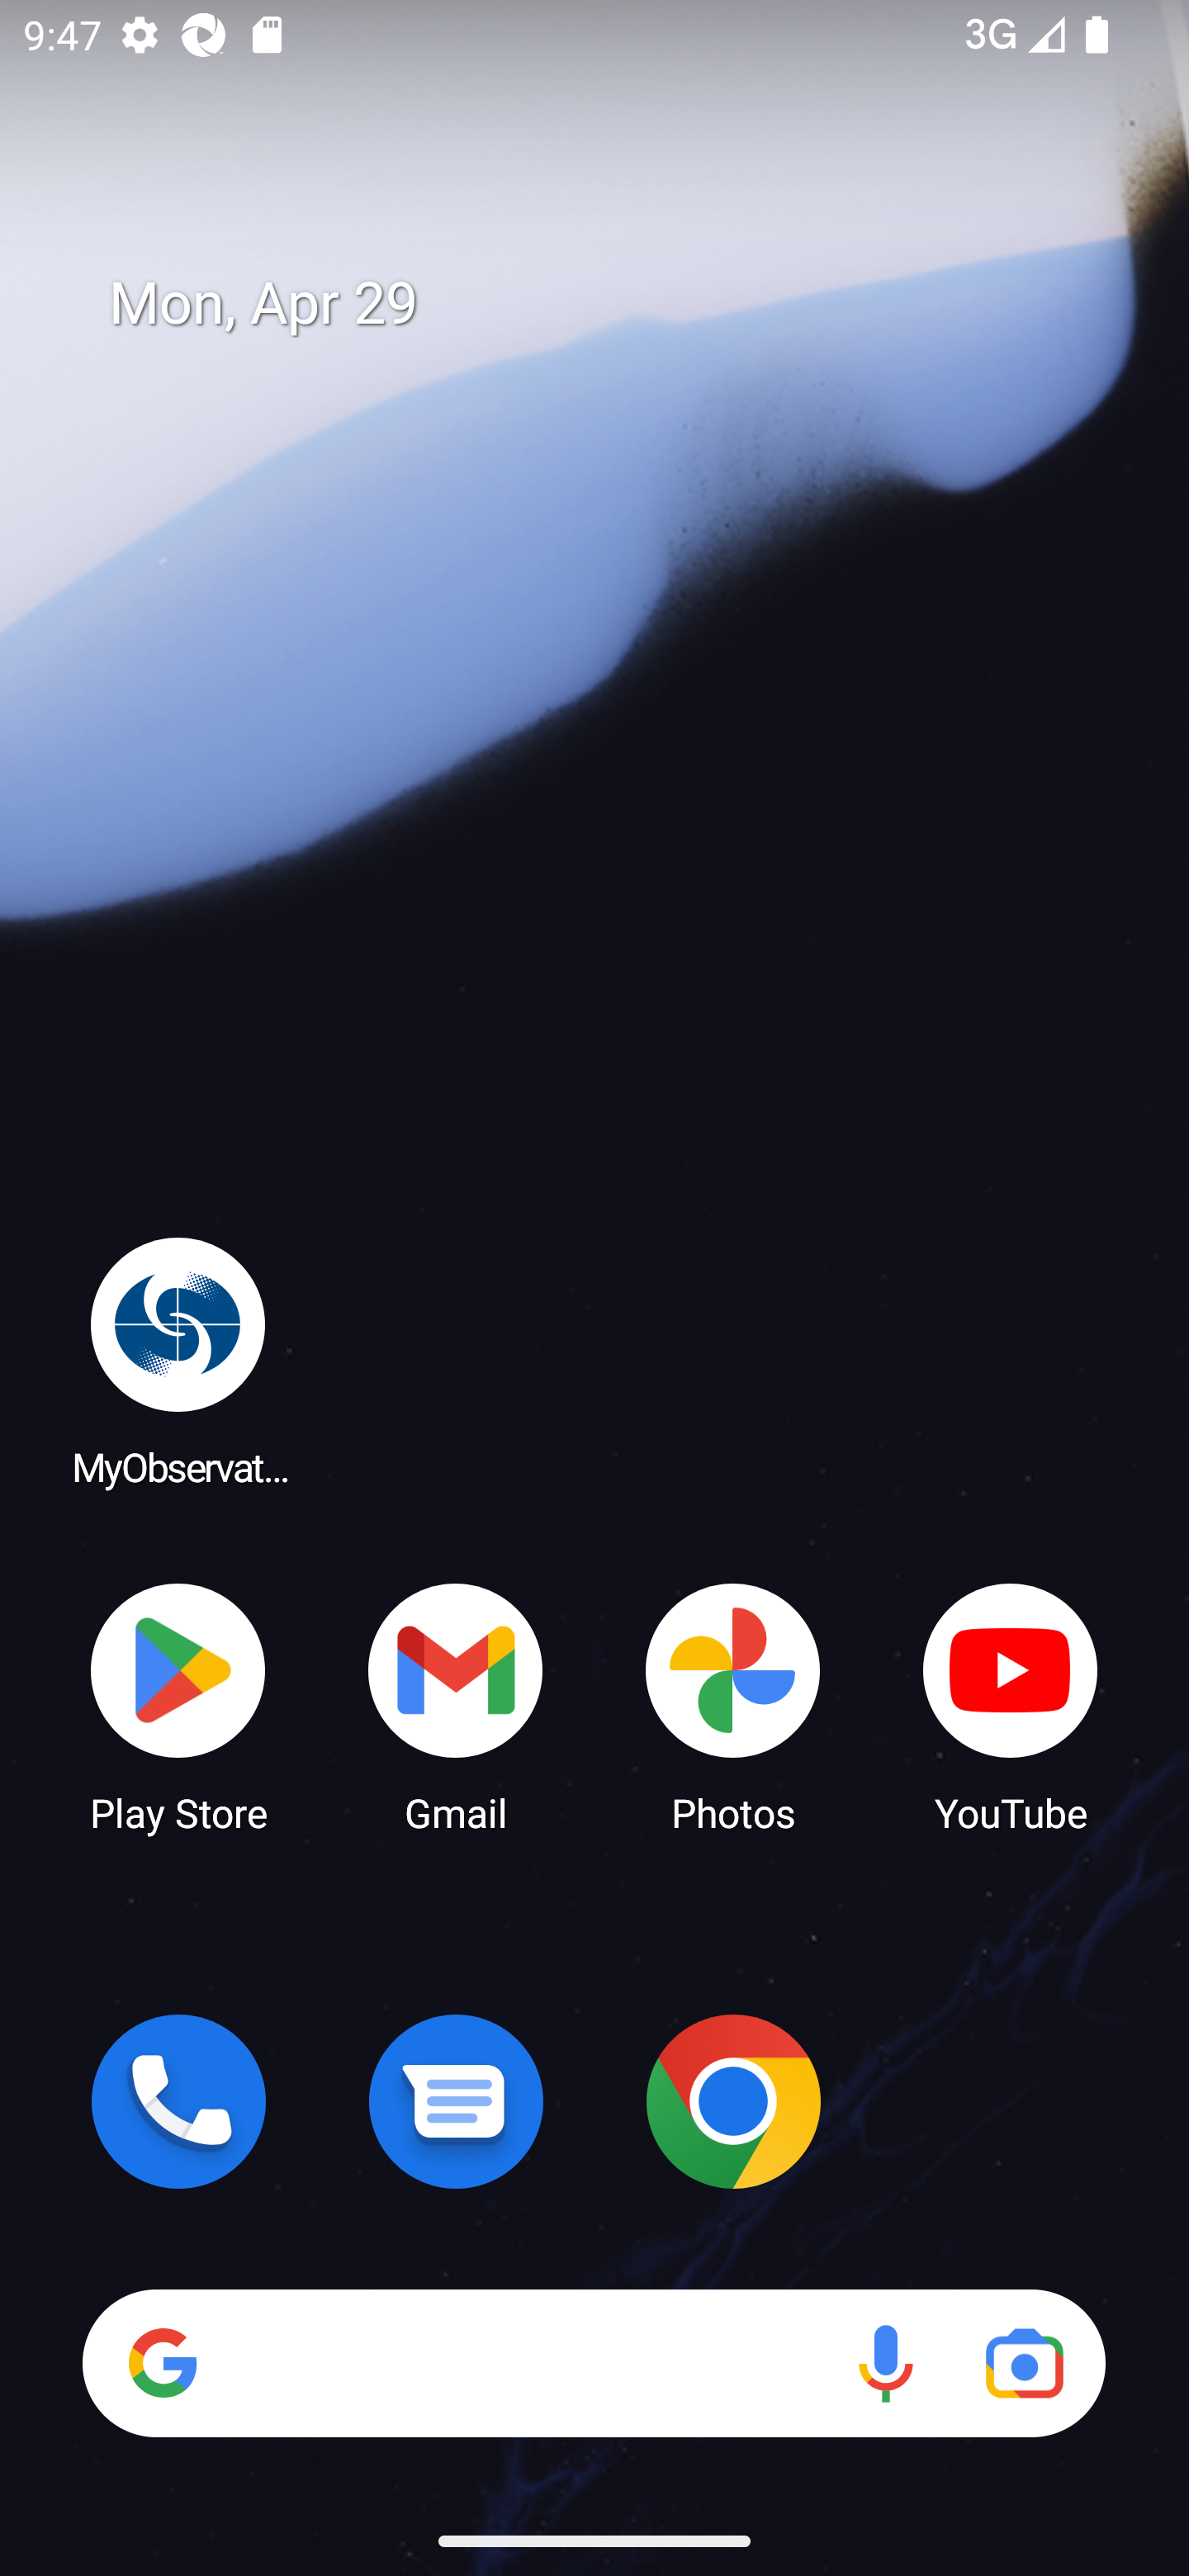  Describe the element at coordinates (178, 1361) in the screenshot. I see `MyObservatory` at that location.